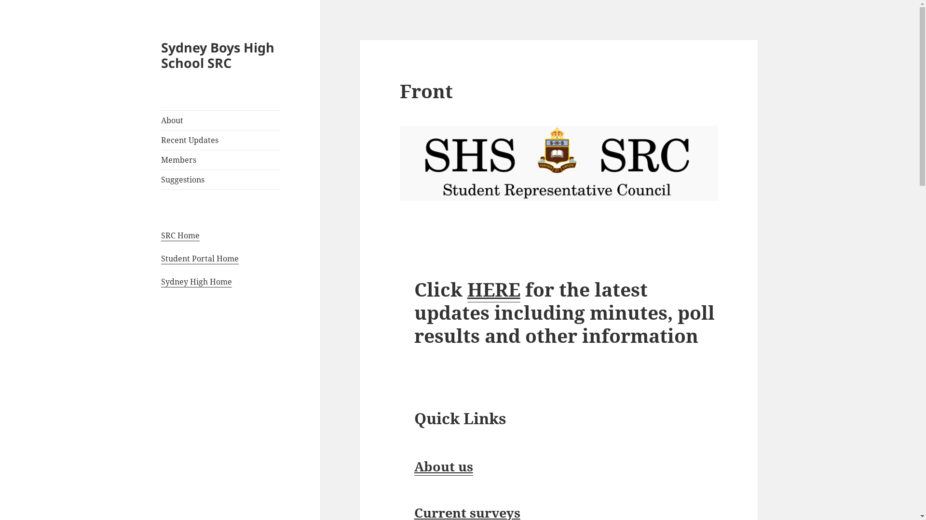 This screenshot has height=520, width=926. What do you see at coordinates (200, 259) in the screenshot?
I see `Student Portal Home` at bounding box center [200, 259].